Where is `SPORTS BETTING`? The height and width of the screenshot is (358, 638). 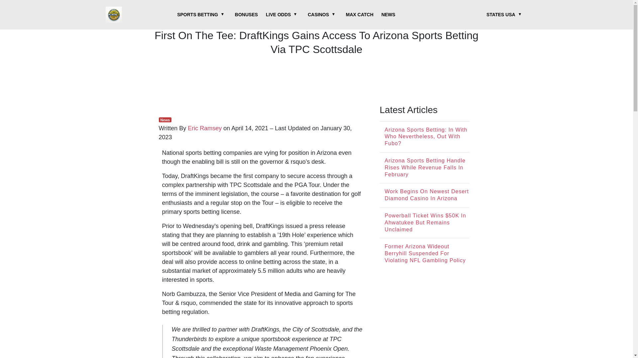 SPORTS BETTING is located at coordinates (197, 14).